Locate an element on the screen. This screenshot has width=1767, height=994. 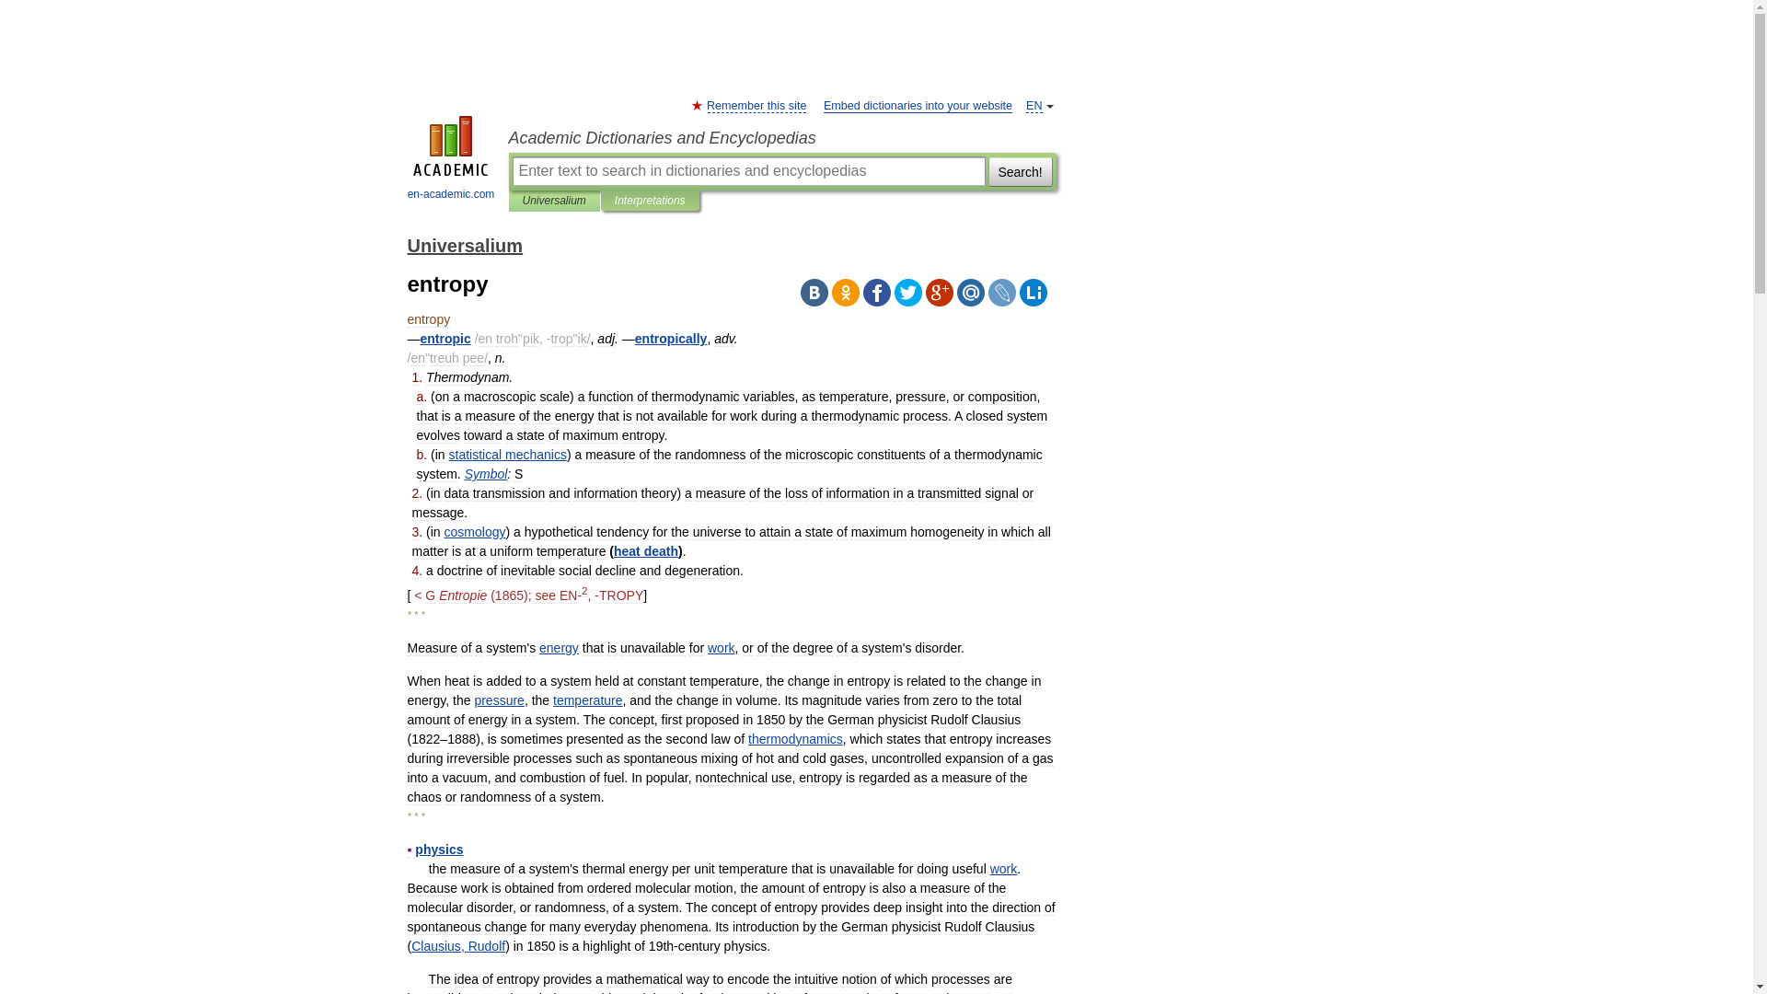
Enter text to search in dictionaries and encyclopedias is located at coordinates (747, 170).